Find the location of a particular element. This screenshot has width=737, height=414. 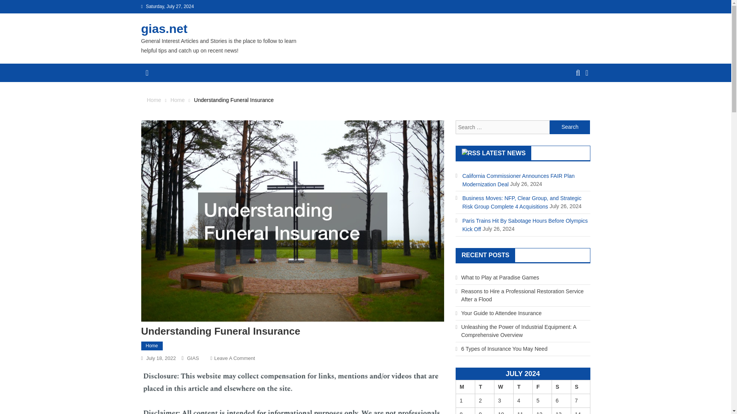

Wednesday is located at coordinates (465, 387).